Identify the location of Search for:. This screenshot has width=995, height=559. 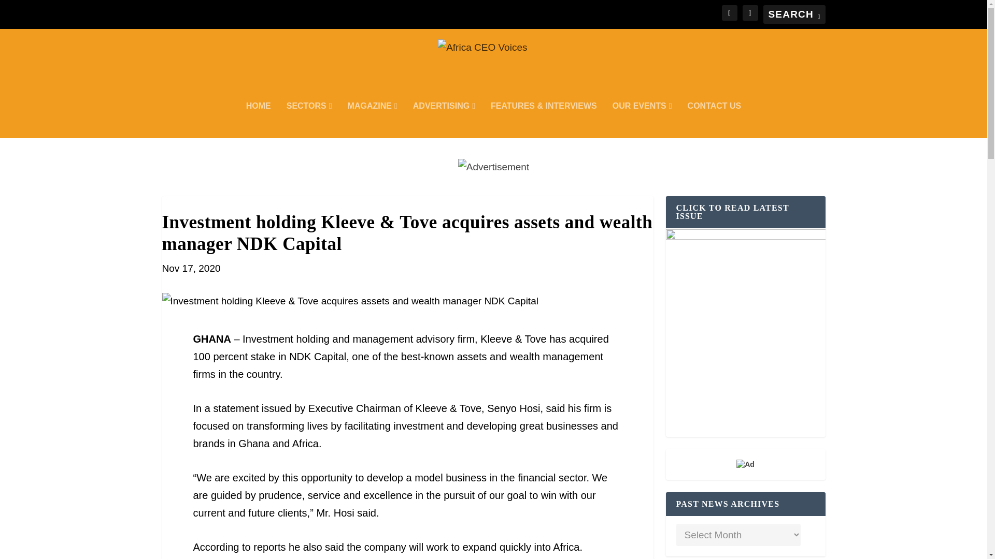
(794, 14).